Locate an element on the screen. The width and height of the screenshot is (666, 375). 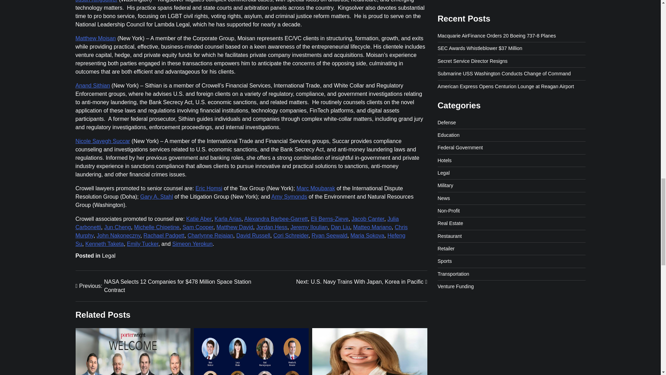
Jordan Hess is located at coordinates (272, 227).